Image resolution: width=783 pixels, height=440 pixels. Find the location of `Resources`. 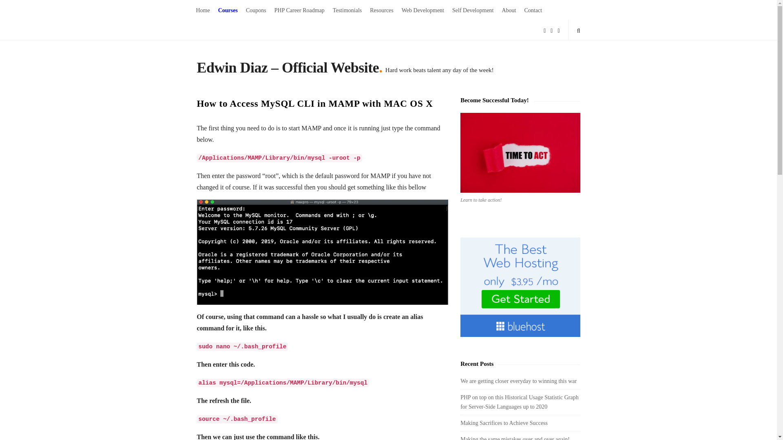

Resources is located at coordinates (382, 10).